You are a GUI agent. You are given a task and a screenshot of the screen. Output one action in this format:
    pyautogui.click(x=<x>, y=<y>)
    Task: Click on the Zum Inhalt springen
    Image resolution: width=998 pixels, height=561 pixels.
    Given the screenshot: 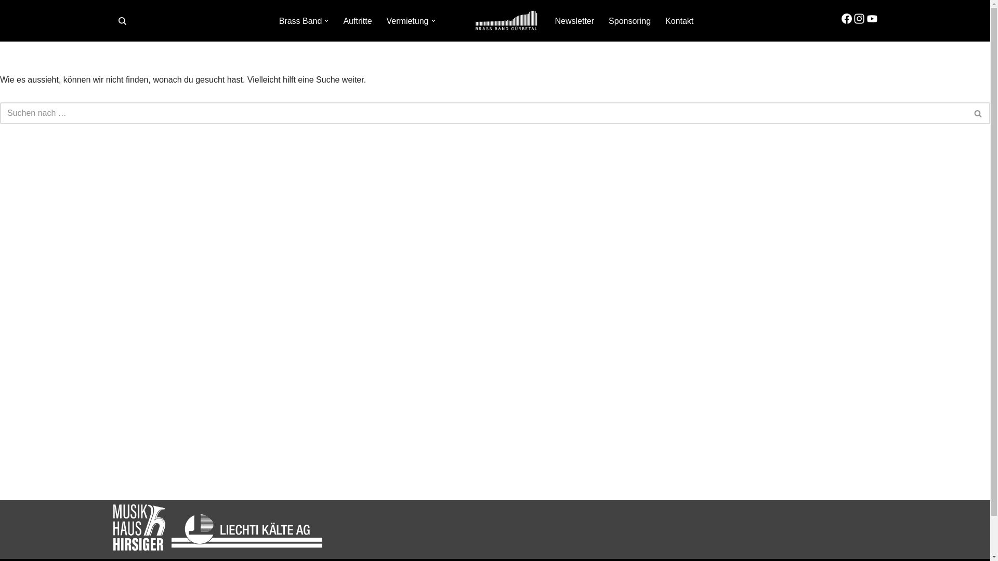 What is the action you would take?
    pyautogui.click(x=8, y=63)
    